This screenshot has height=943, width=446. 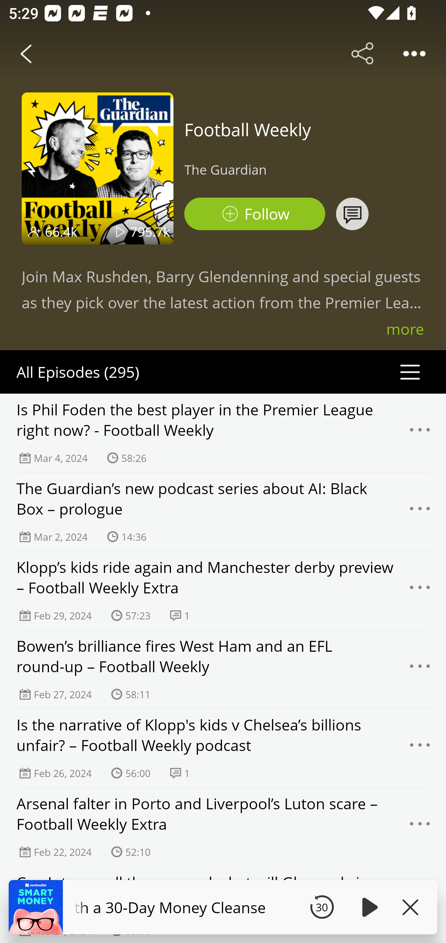 What do you see at coordinates (61, 231) in the screenshot?
I see `66.4k` at bounding box center [61, 231].